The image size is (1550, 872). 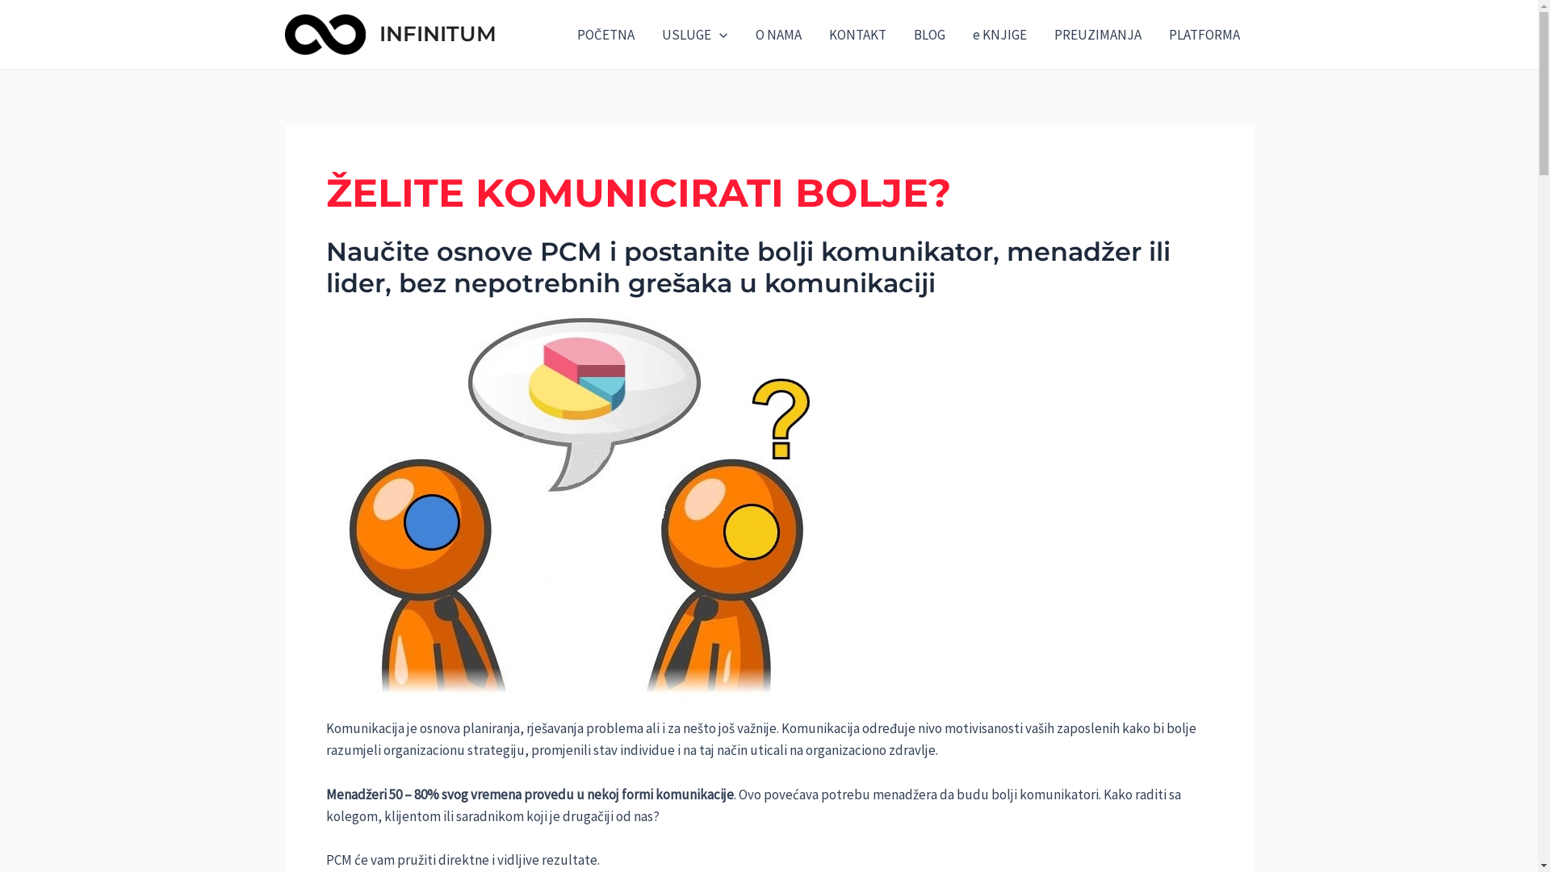 What do you see at coordinates (1204, 35) in the screenshot?
I see `PLATFORMA` at bounding box center [1204, 35].